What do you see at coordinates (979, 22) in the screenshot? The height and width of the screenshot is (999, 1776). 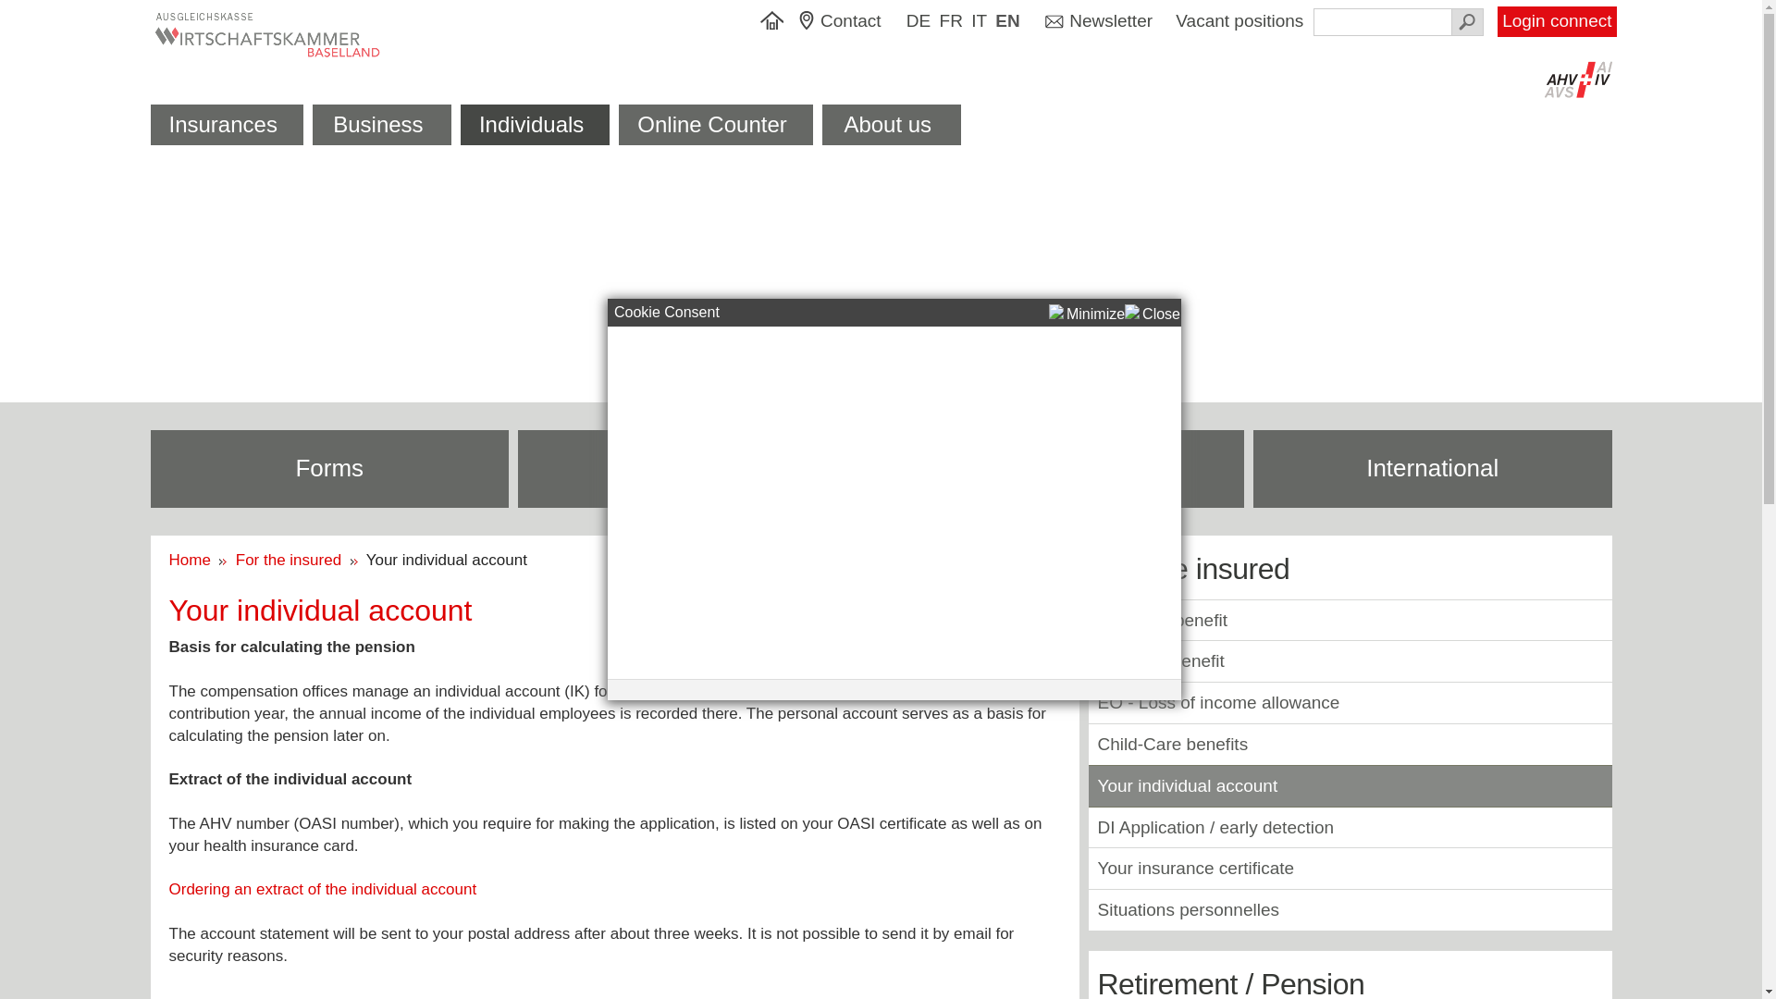 I see `IT` at bounding box center [979, 22].